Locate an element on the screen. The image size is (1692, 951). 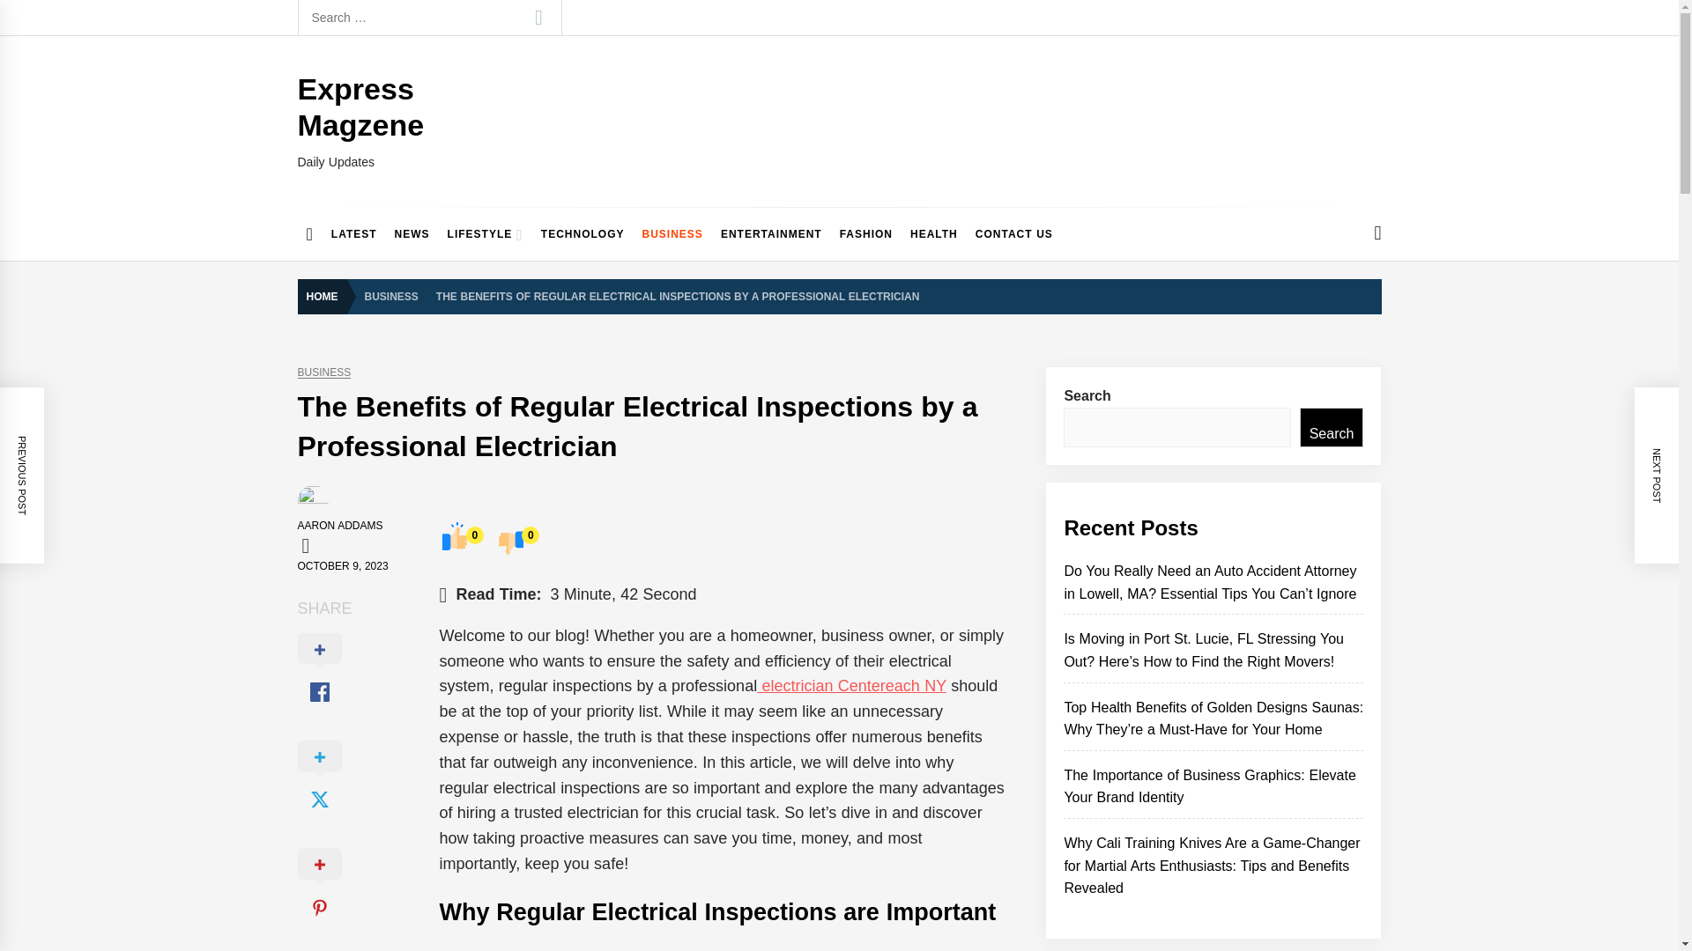
BUSINESS is located at coordinates (672, 234).